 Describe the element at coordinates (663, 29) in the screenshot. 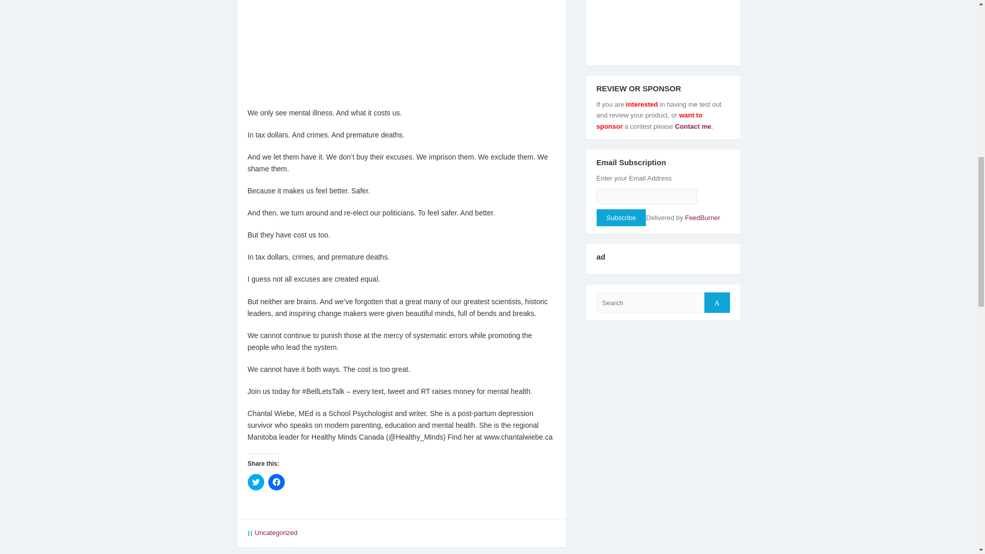

I see `Advertisement` at that location.